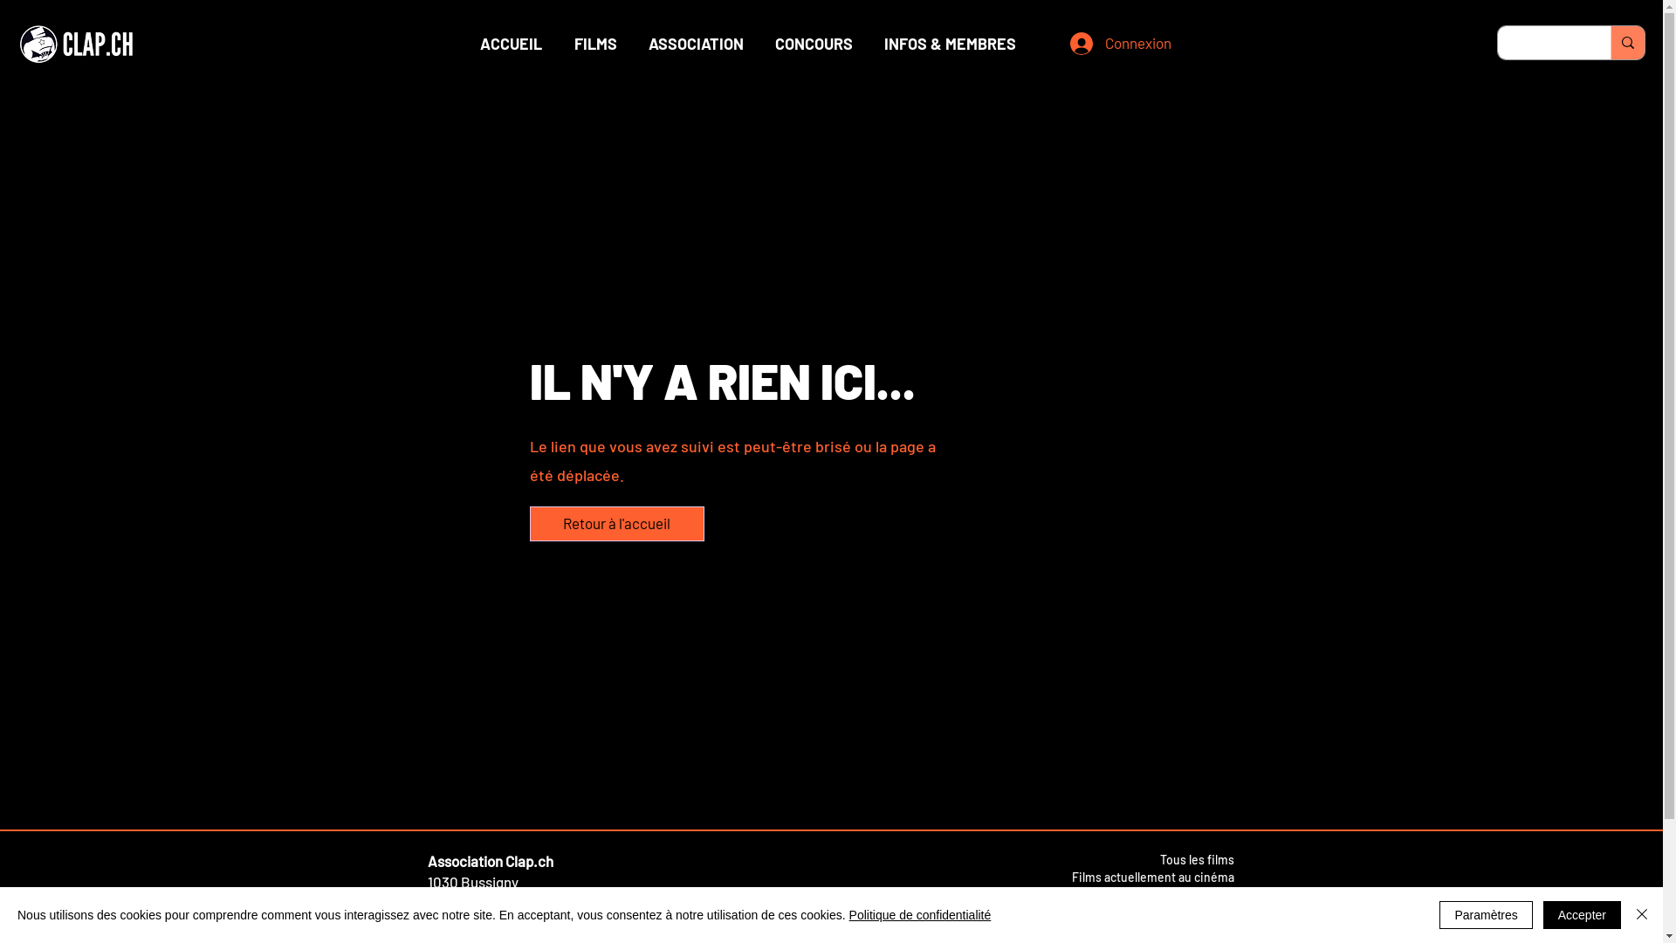 This screenshot has height=943, width=1676. I want to click on INFOS & MEMBRES, so click(950, 44).